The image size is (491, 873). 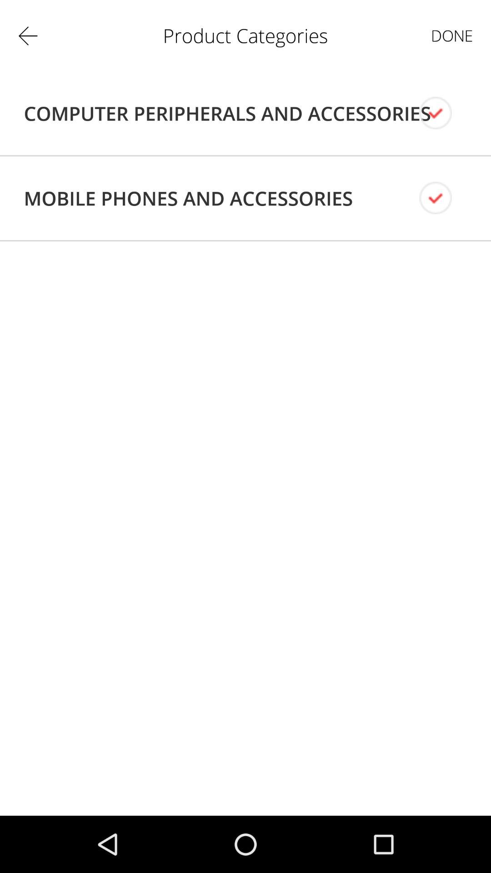 What do you see at coordinates (443, 113) in the screenshot?
I see `view product category` at bounding box center [443, 113].